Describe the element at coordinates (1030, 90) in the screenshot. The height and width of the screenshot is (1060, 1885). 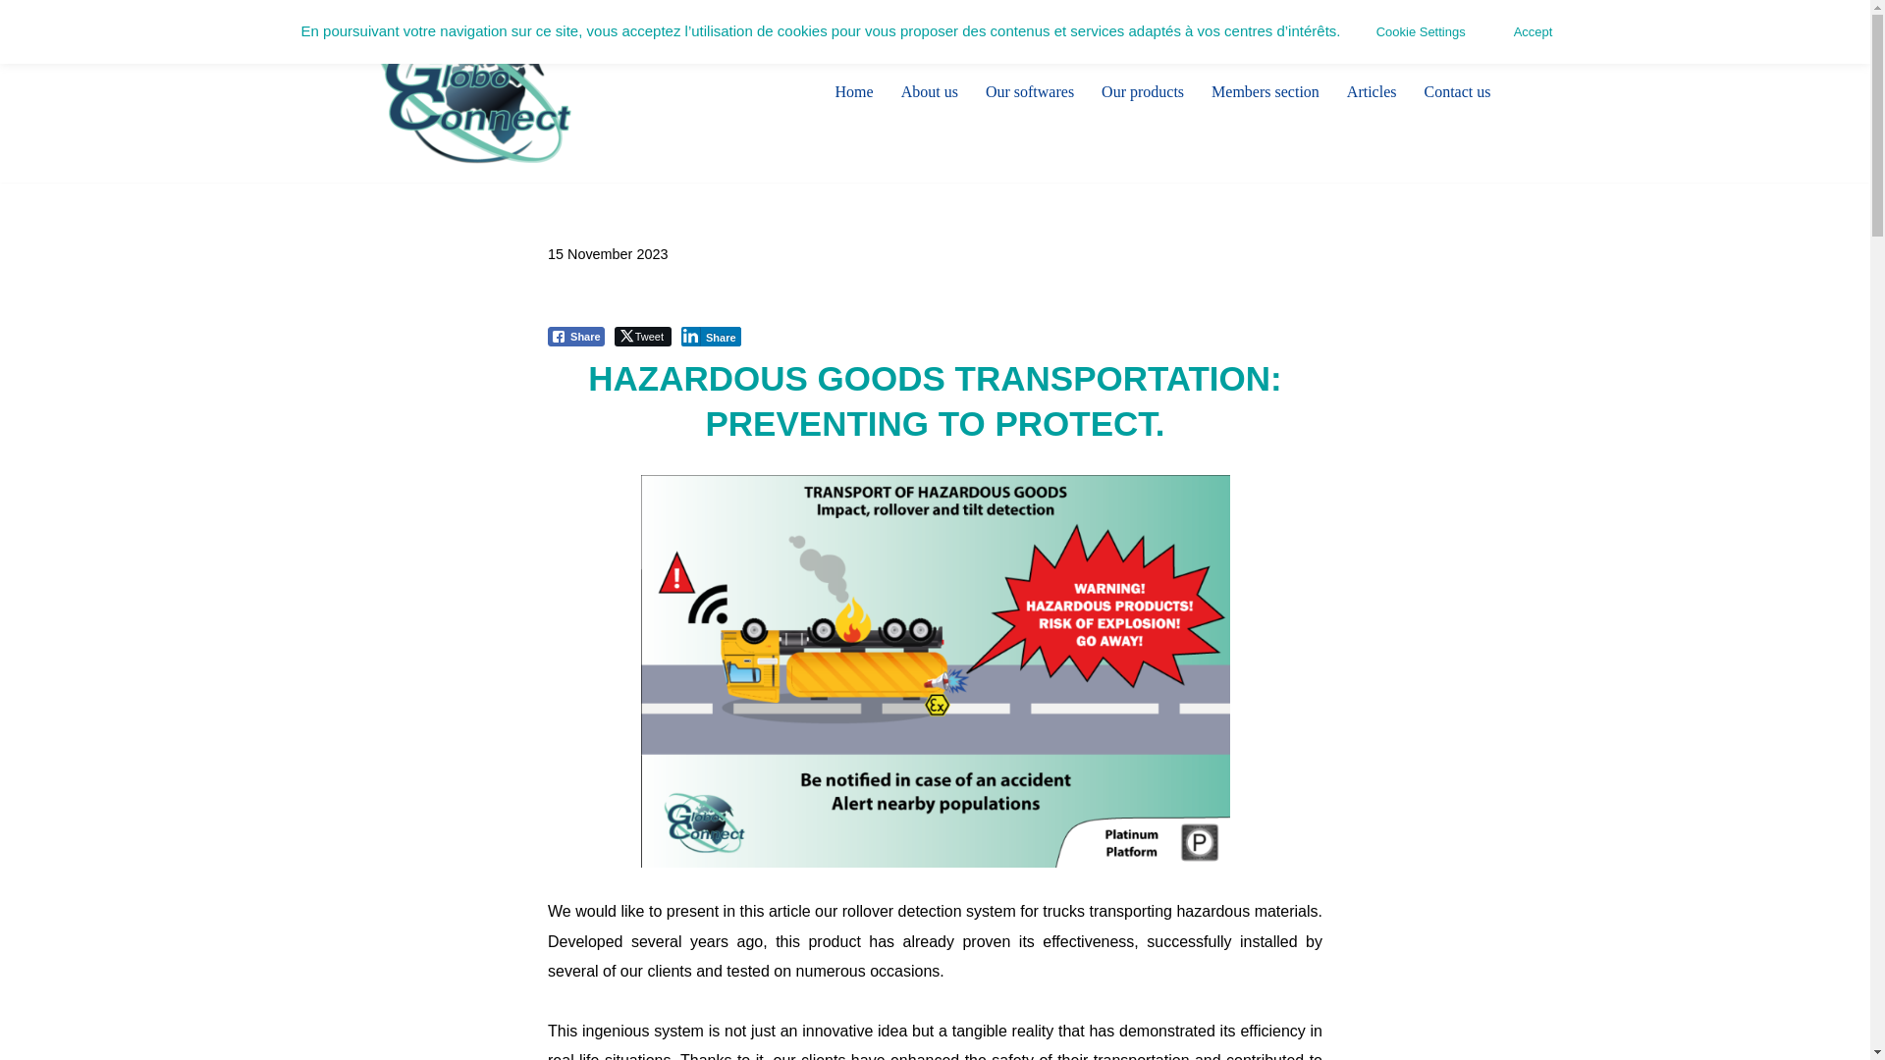
I see `Our softwares` at that location.